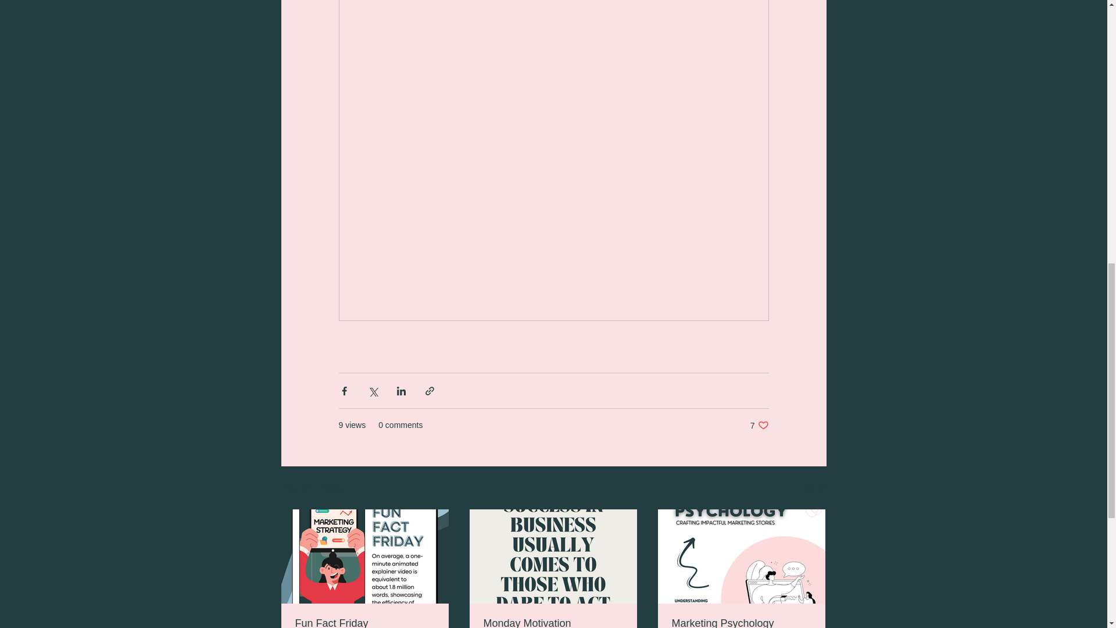  What do you see at coordinates (759, 425) in the screenshot?
I see `Marketing Psychology` at bounding box center [759, 425].